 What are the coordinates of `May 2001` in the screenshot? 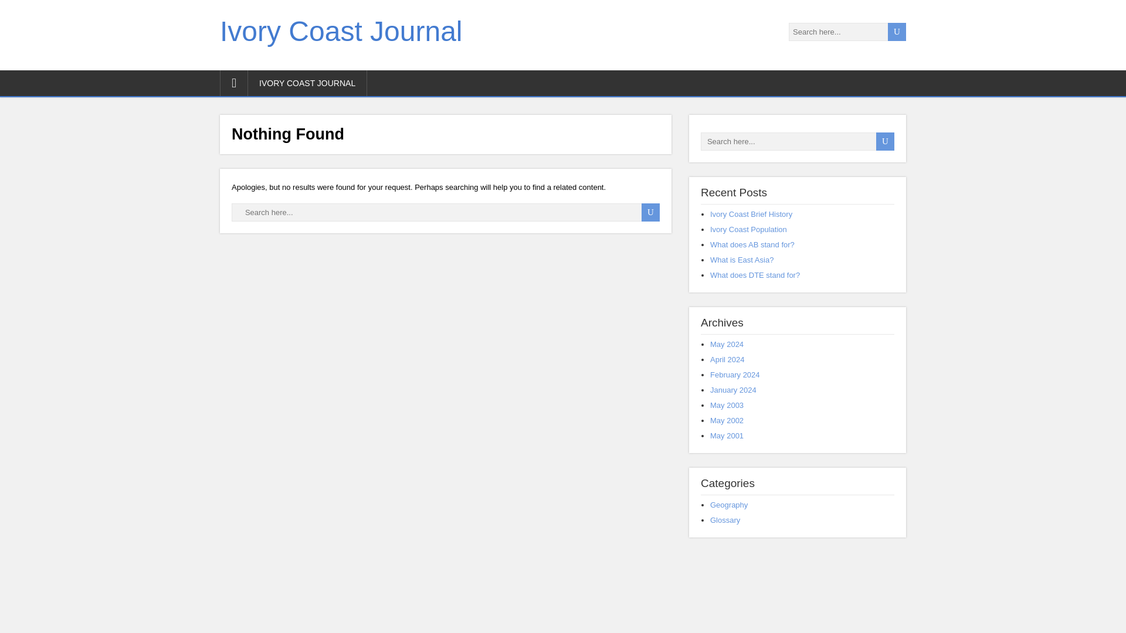 It's located at (727, 435).